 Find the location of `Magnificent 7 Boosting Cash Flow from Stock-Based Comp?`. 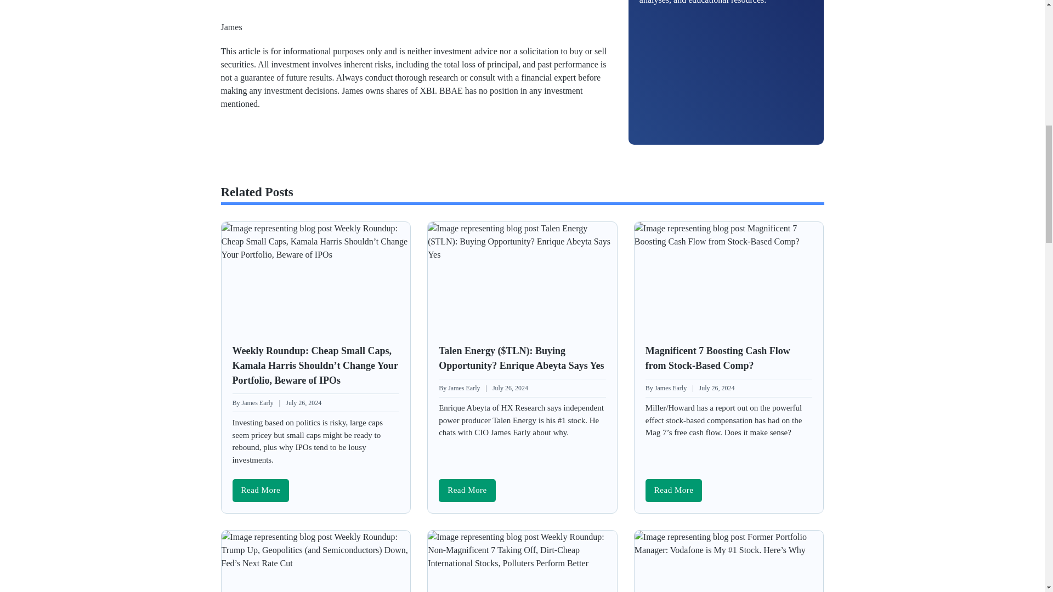

Magnificent 7 Boosting Cash Flow from Stock-Based Comp? is located at coordinates (673, 490).